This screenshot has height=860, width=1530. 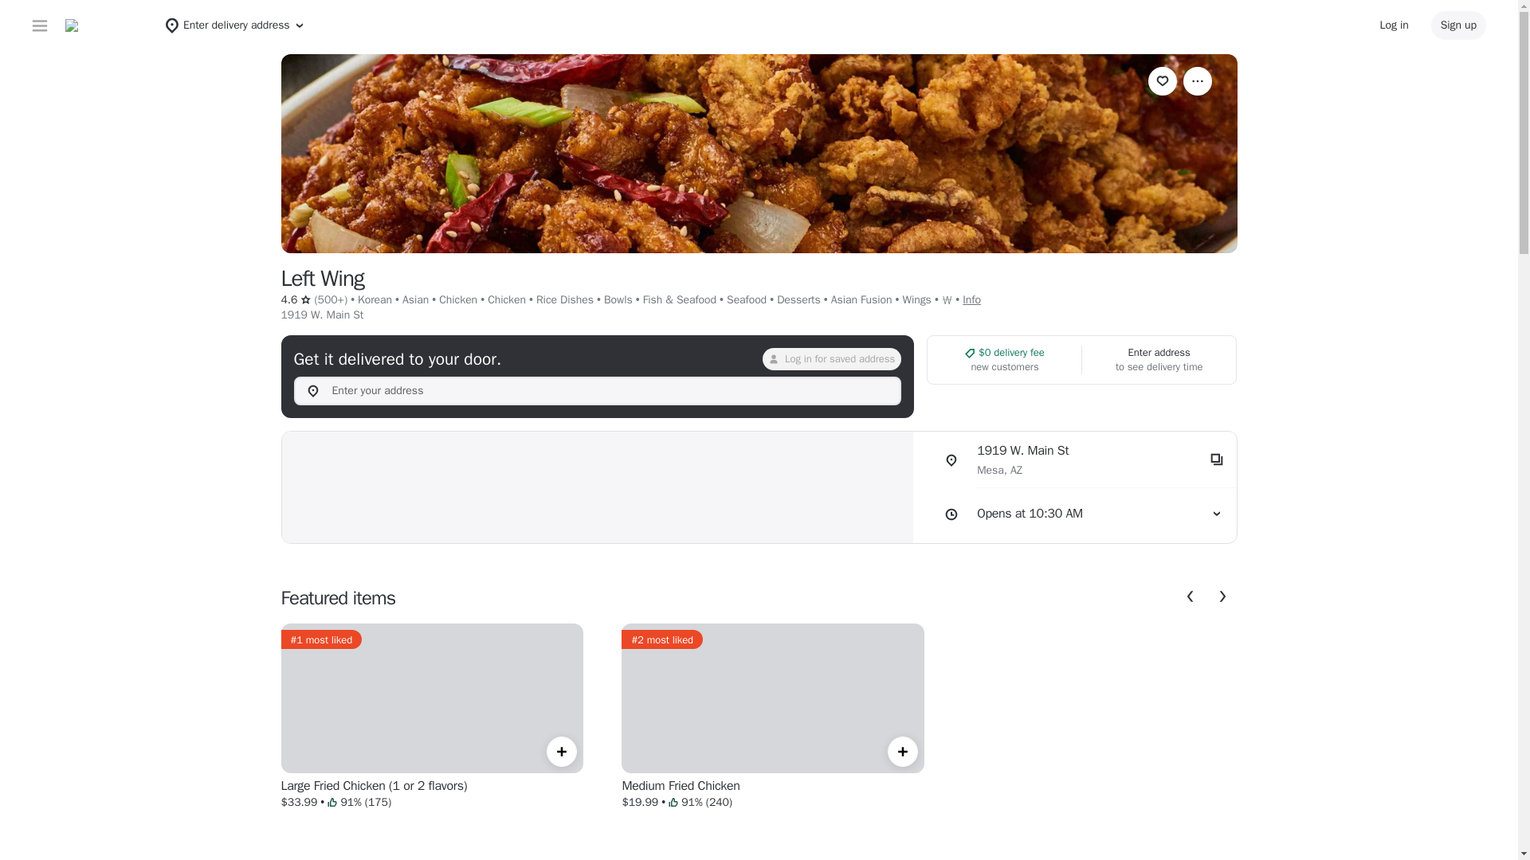 I want to click on Add to favorites, so click(x=1162, y=81).